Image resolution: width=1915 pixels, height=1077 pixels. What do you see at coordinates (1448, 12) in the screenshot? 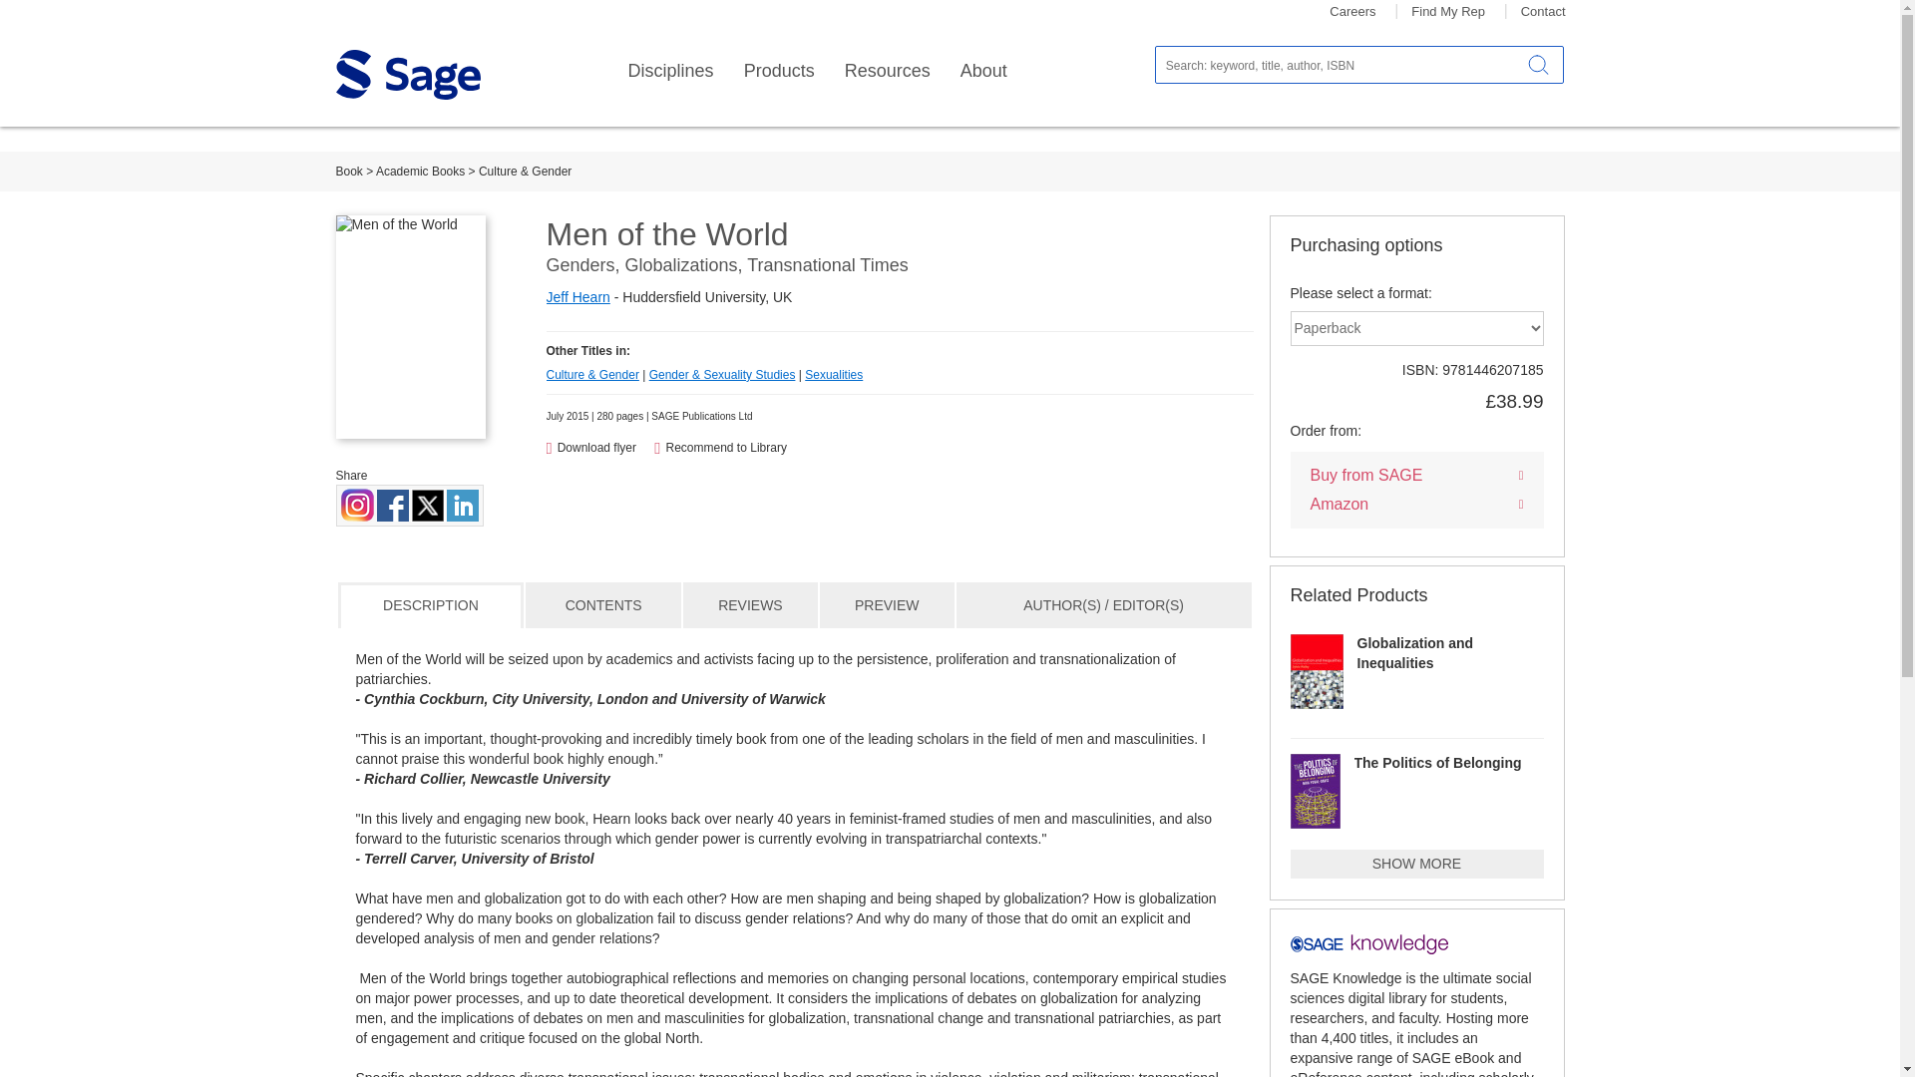
I see `Sage: Find my rep` at bounding box center [1448, 12].